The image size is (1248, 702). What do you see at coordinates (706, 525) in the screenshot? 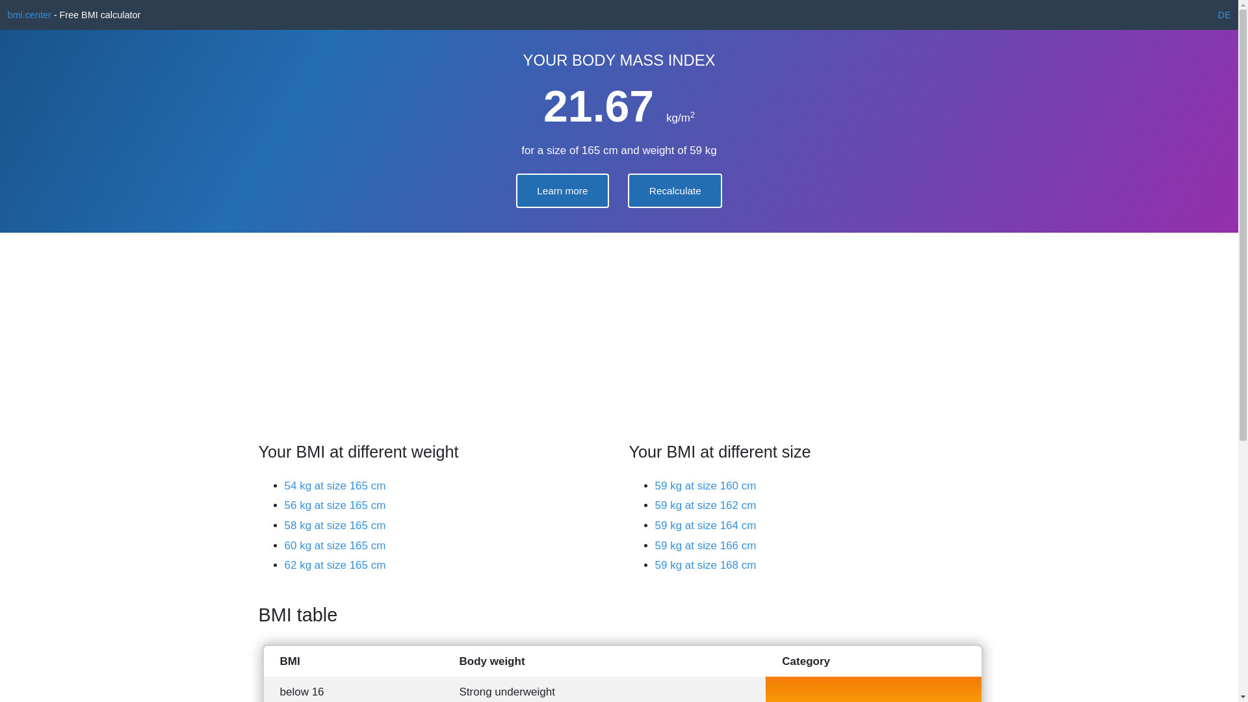
I see `59 kg at size 164 cm` at bounding box center [706, 525].